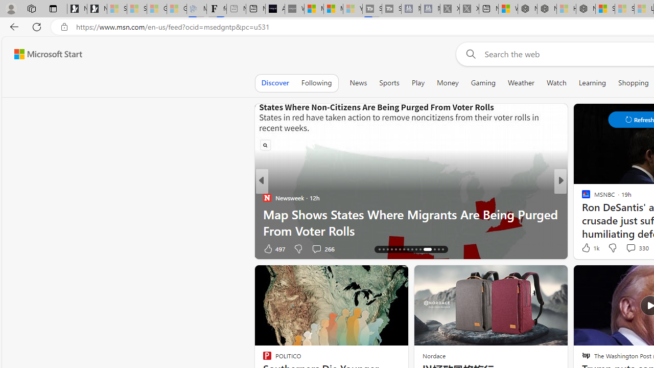  What do you see at coordinates (420, 249) in the screenshot?
I see `AutomationID: tab-26` at bounding box center [420, 249].